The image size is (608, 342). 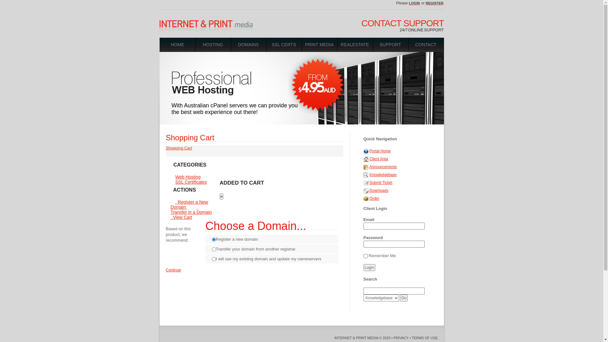 What do you see at coordinates (426, 45) in the screenshot?
I see `CONTACT` at bounding box center [426, 45].